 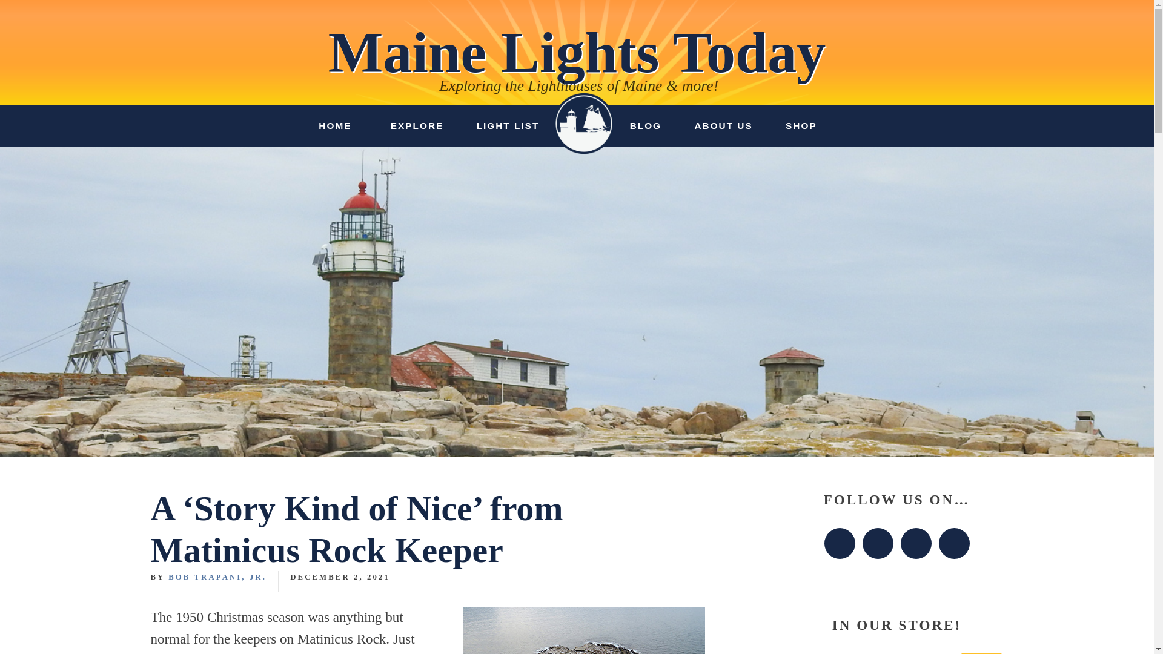 What do you see at coordinates (217, 577) in the screenshot?
I see `BOB TRAPANI, JR.` at bounding box center [217, 577].